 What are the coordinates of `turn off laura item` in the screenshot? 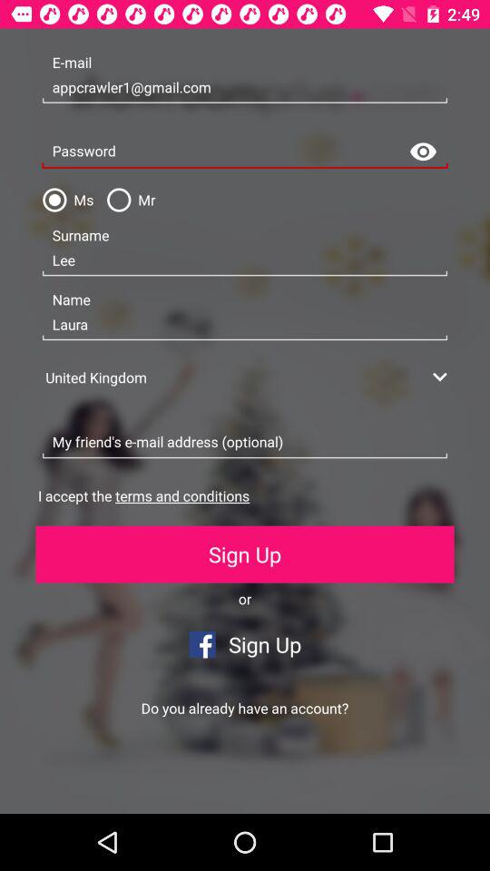 It's located at (245, 325).